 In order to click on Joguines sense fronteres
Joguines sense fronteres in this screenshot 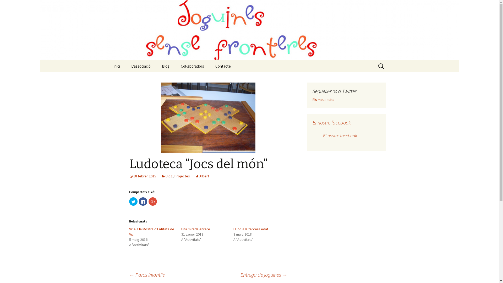, I will do `click(249, 30)`.